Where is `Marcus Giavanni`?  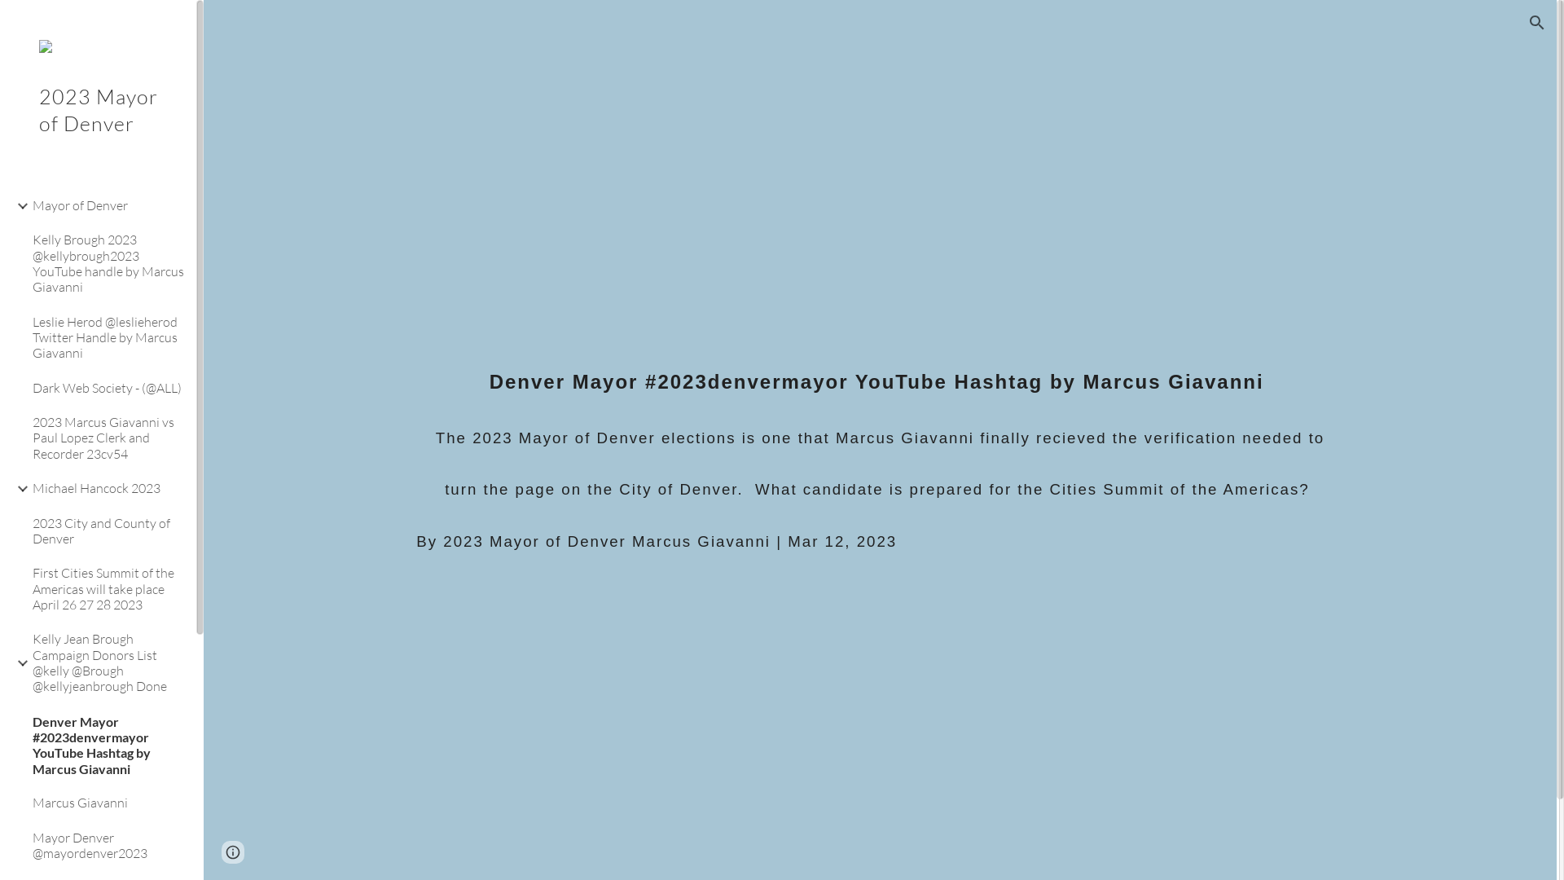 Marcus Giavanni is located at coordinates (108, 803).